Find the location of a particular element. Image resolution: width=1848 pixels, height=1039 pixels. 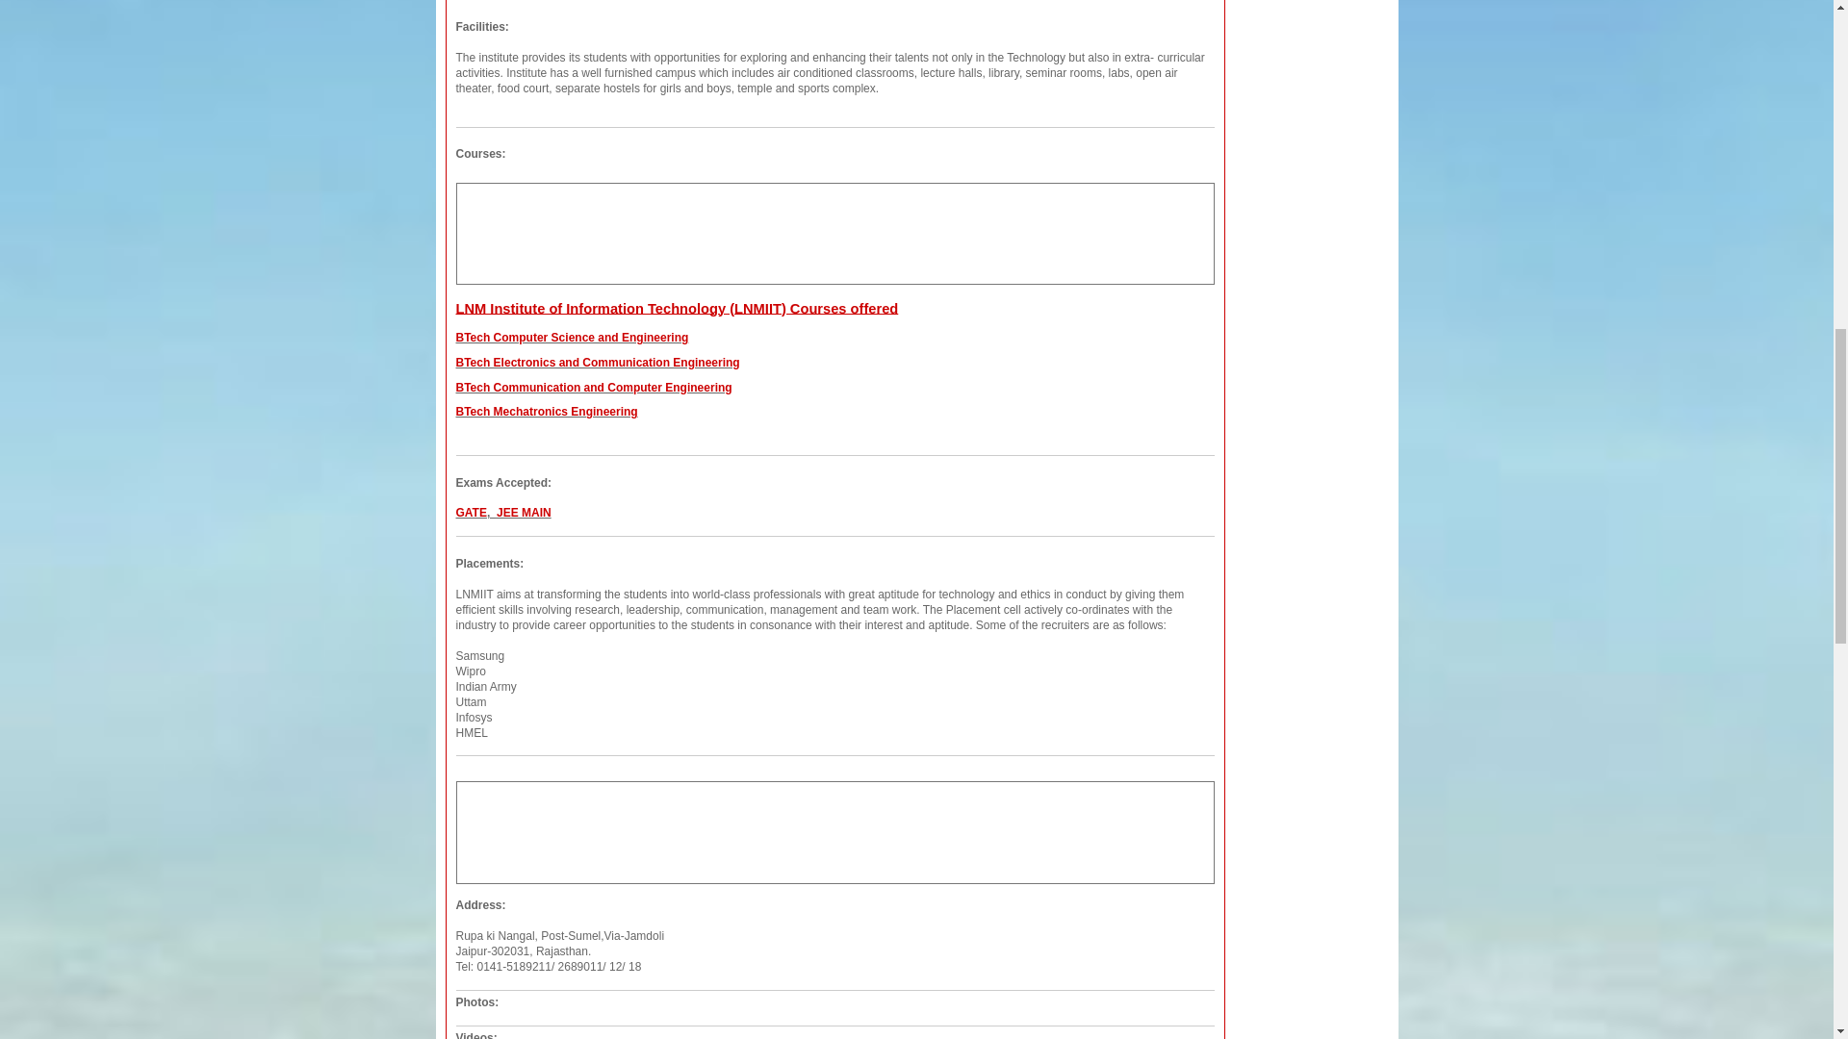

BTech Mechatronics Engineering is located at coordinates (547, 412).